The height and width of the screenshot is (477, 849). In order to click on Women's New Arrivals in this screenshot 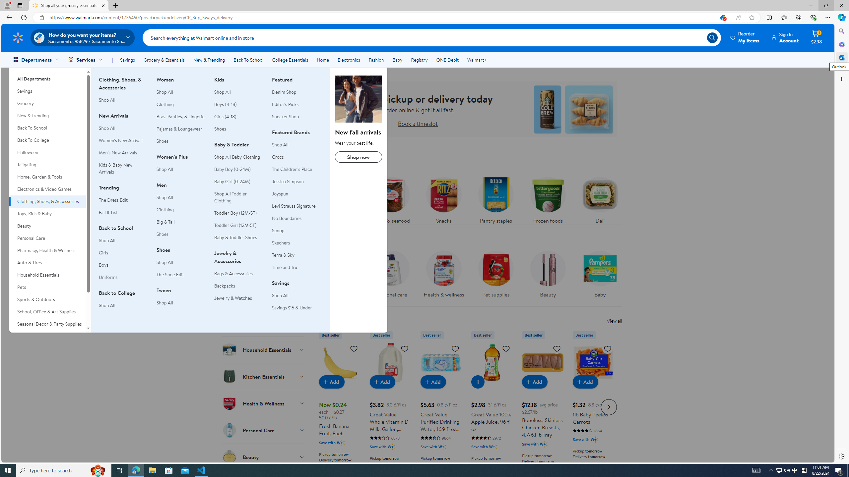, I will do `click(123, 140)`.